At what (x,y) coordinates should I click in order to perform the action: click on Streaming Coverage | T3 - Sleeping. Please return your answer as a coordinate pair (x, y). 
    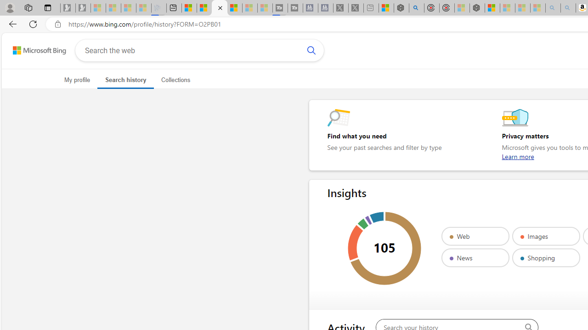
    Looking at the image, I should click on (280, 8).